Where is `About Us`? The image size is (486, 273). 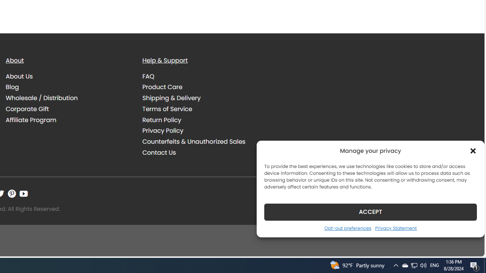
About Us is located at coordinates (19, 76).